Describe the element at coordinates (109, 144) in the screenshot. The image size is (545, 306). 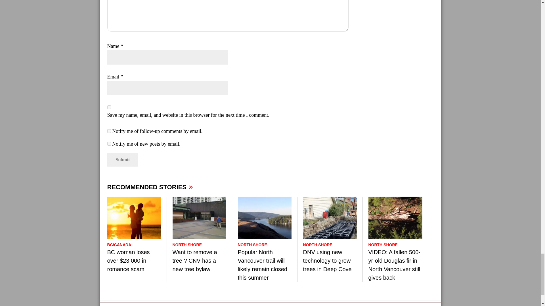
I see `subscribe` at that location.